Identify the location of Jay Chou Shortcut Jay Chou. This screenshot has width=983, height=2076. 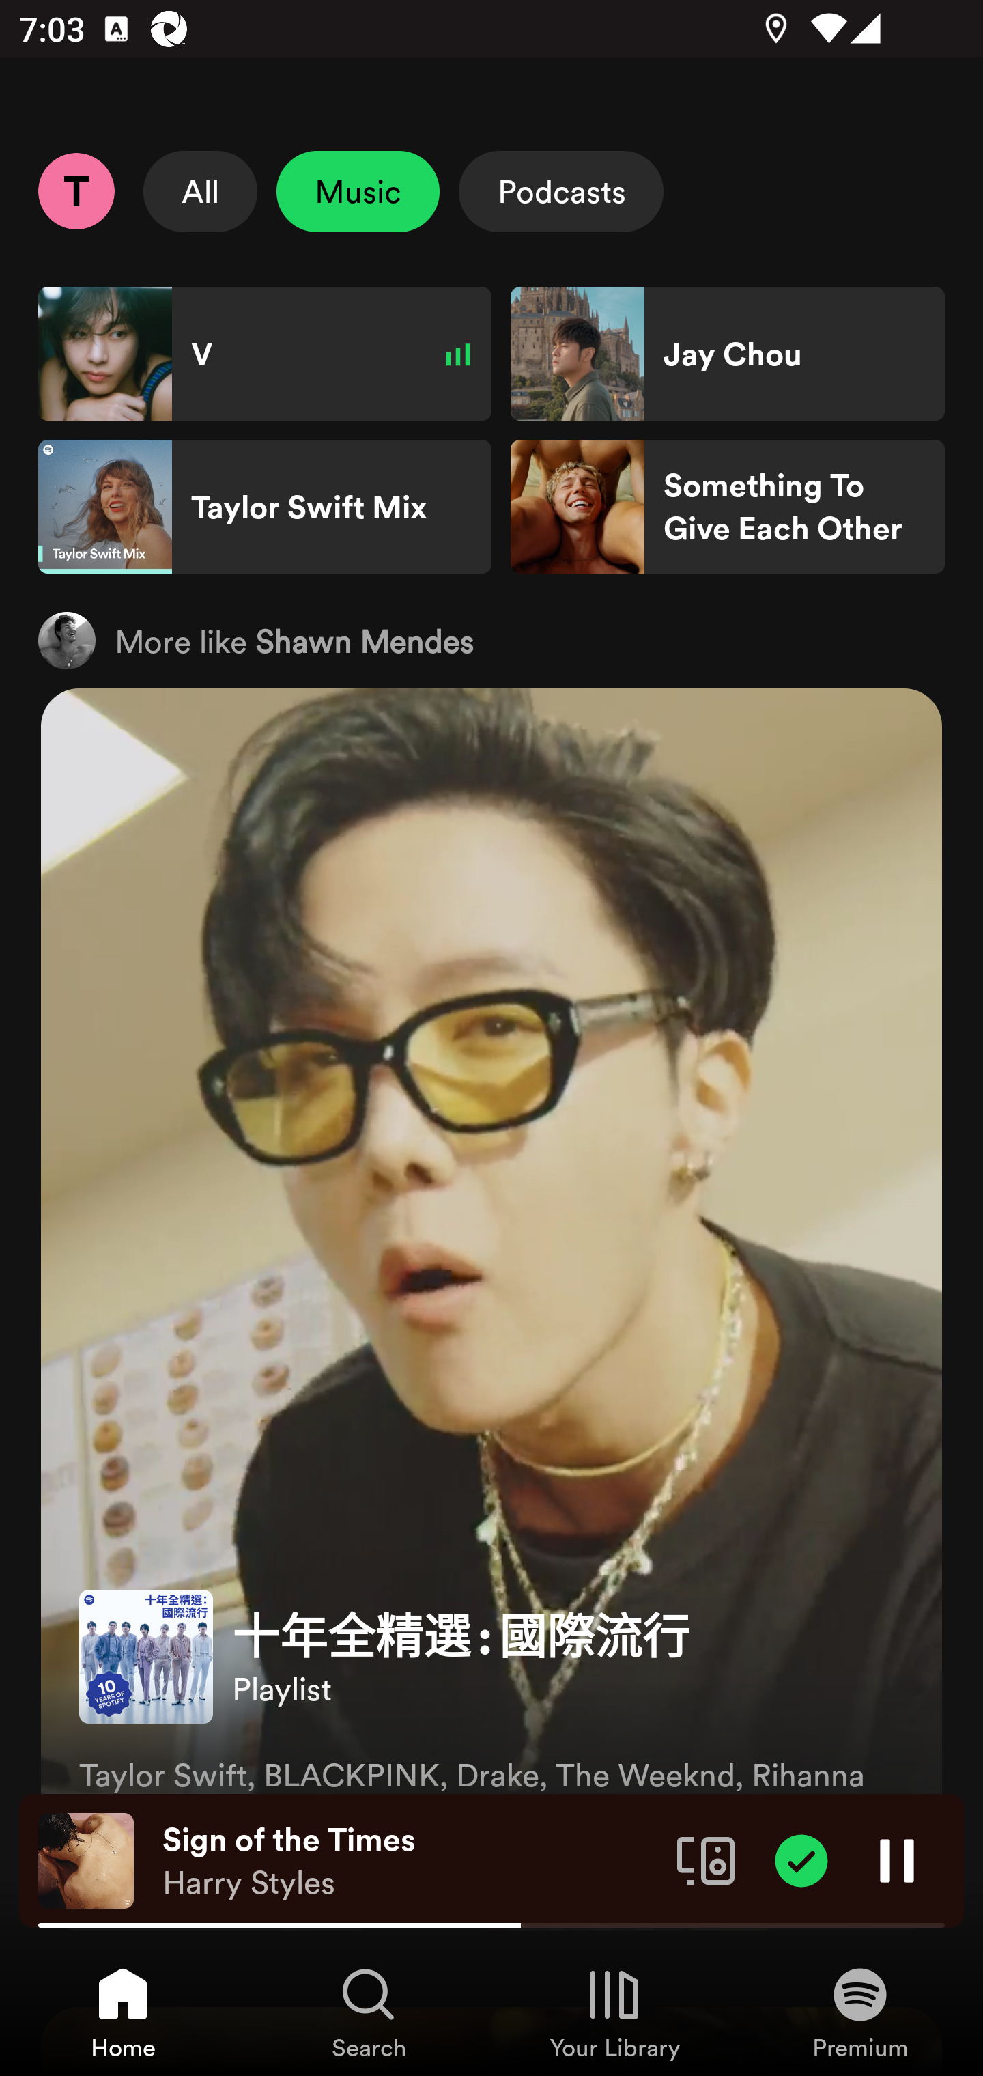
(727, 354).